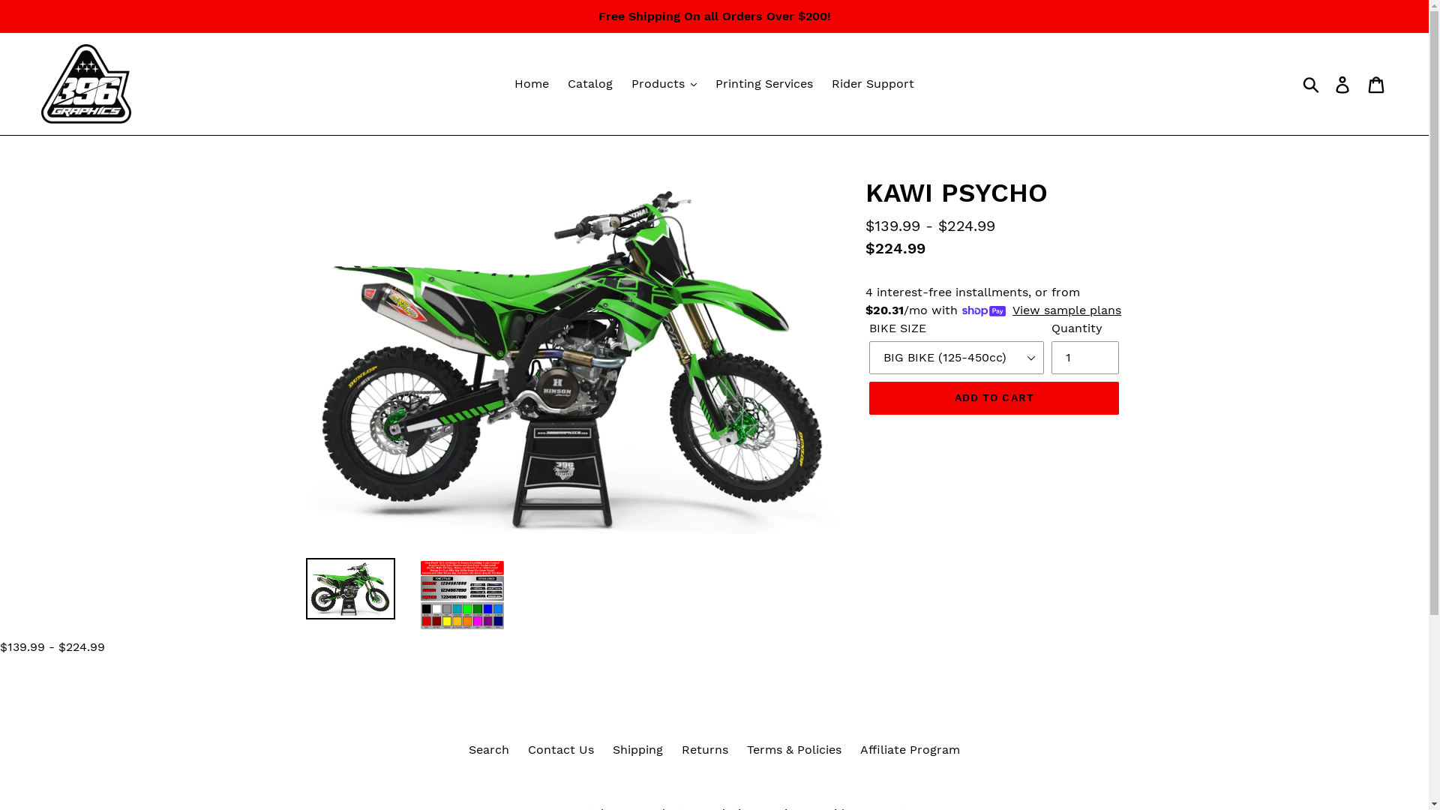 This screenshot has width=1440, height=810. What do you see at coordinates (1344, 84) in the screenshot?
I see `Log in` at bounding box center [1344, 84].